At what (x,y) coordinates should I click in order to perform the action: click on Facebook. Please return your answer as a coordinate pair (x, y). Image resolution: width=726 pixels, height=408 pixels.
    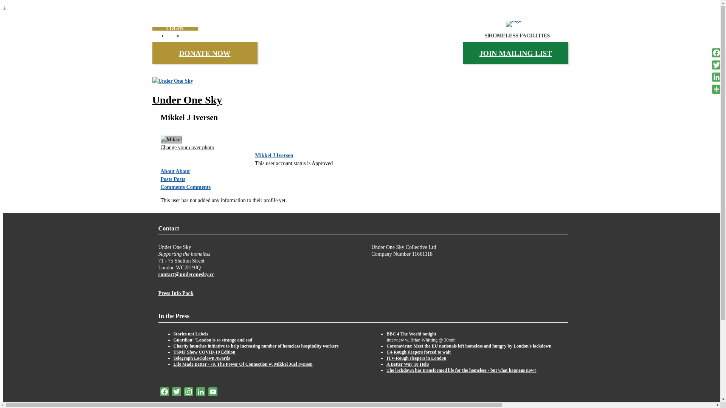
    Looking at the image, I should click on (164, 393).